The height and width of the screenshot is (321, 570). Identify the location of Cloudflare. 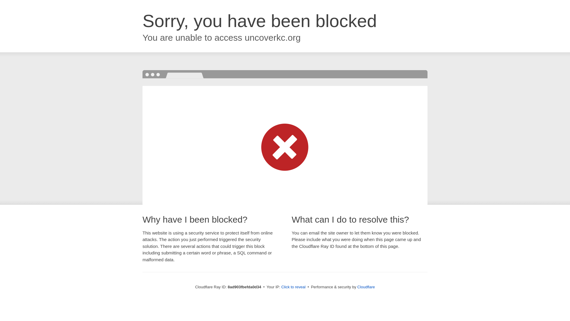
(366, 287).